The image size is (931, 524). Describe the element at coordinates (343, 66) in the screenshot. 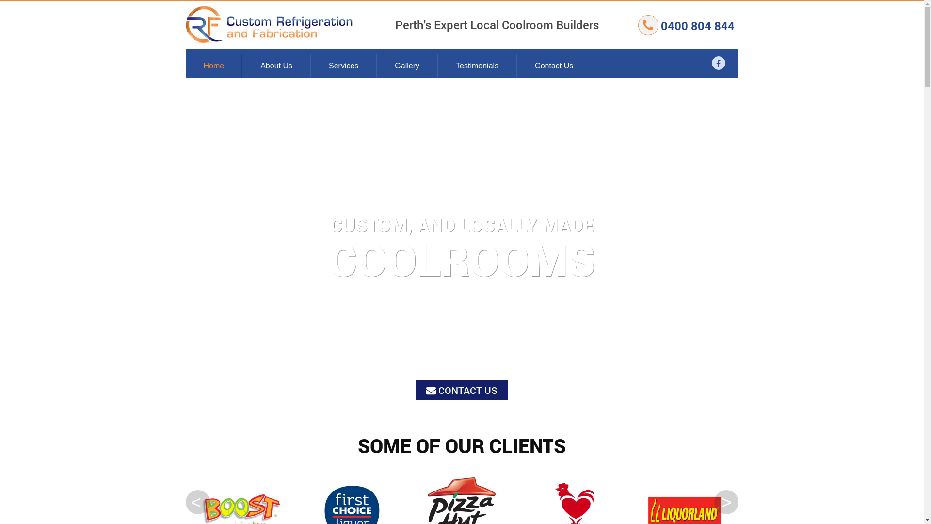

I see `Services` at that location.